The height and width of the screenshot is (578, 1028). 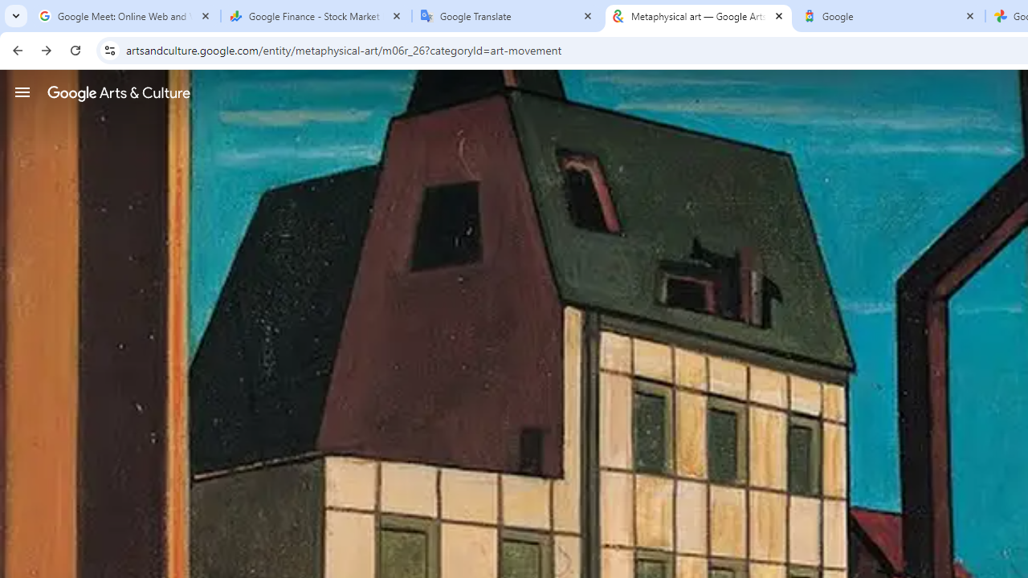 I want to click on Search tabs, so click(x=16, y=16).